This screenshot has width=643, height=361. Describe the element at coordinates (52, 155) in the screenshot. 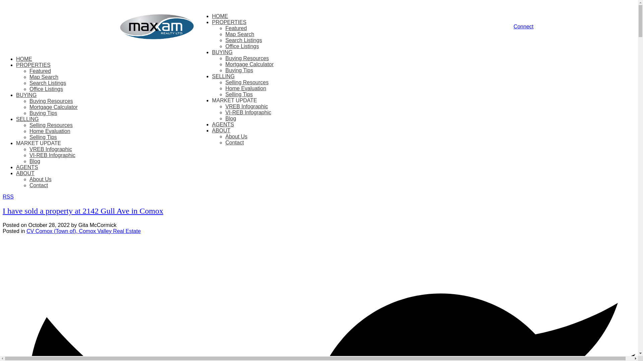

I see `VI-REB Infographic` at that location.